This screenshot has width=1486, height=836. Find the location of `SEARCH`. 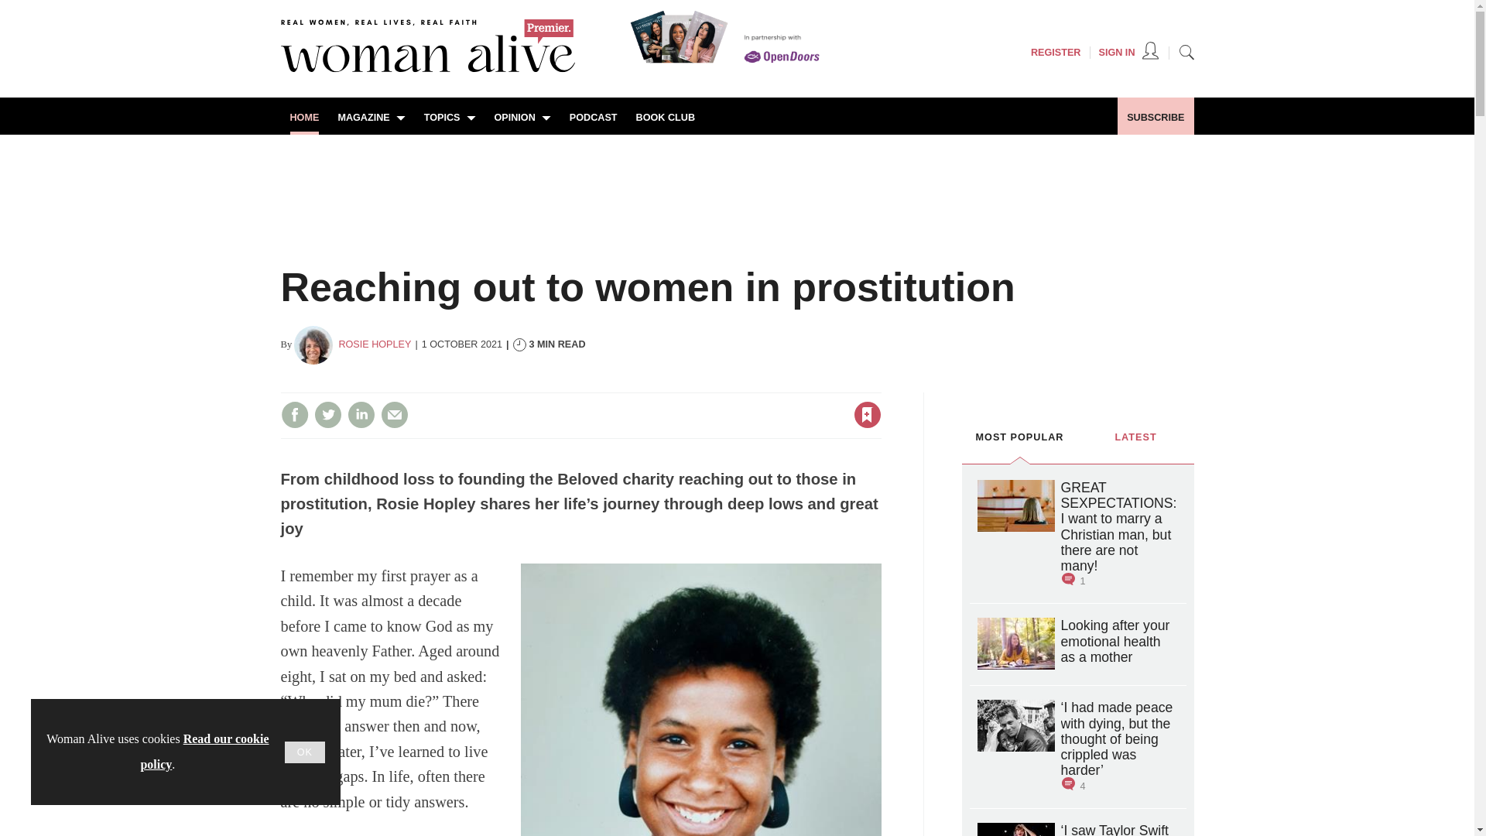

SEARCH is located at coordinates (1186, 51).